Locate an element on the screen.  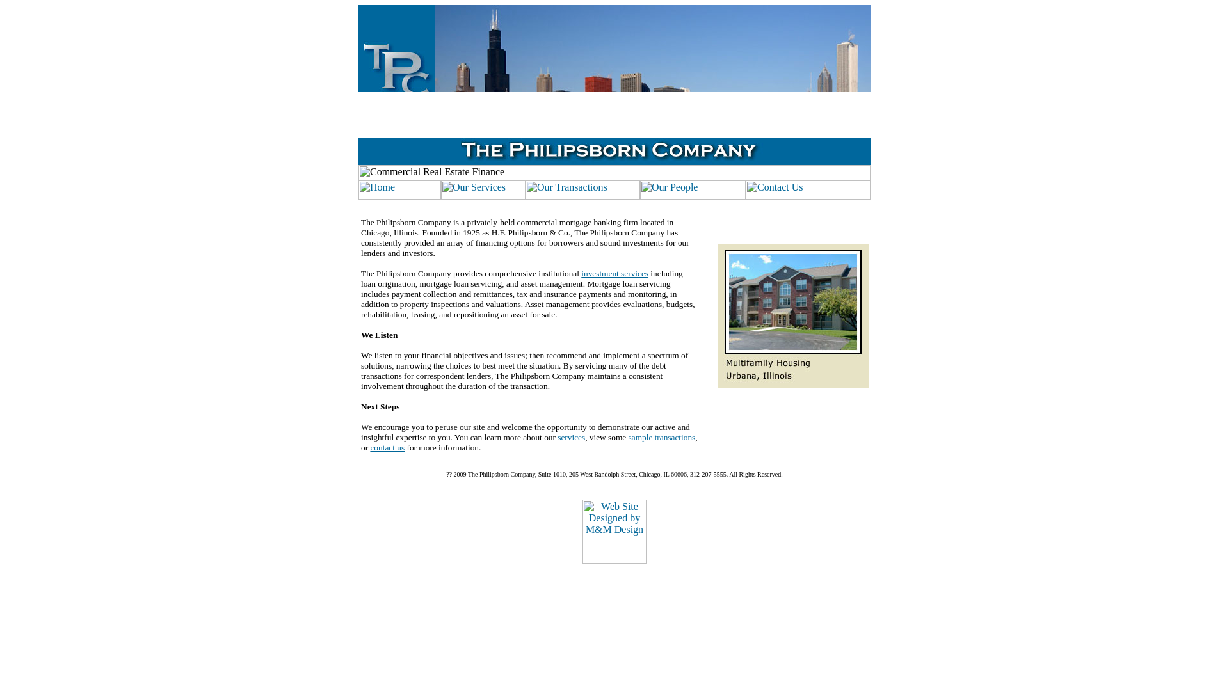
investment services is located at coordinates (614, 274).